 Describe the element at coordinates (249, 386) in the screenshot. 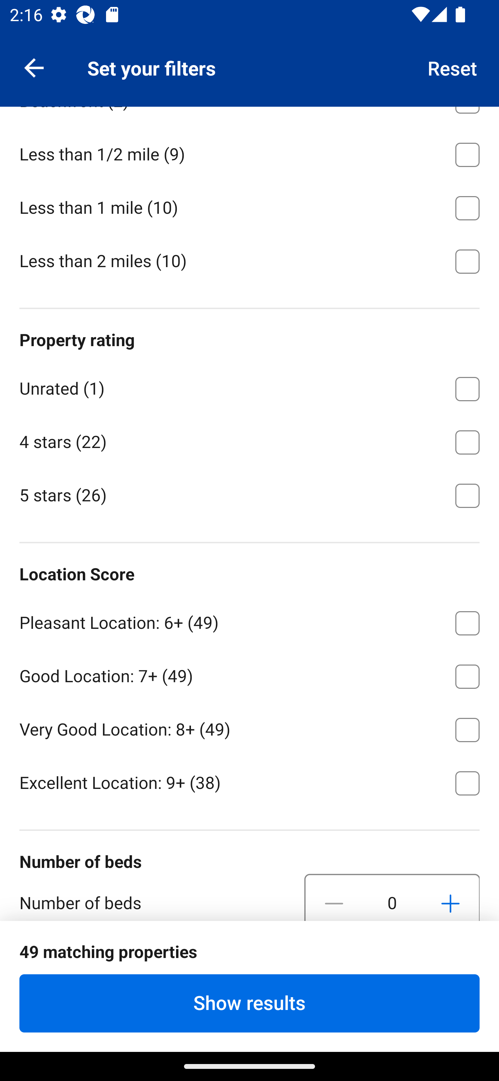

I see `Unrated ⁦(1)` at that location.